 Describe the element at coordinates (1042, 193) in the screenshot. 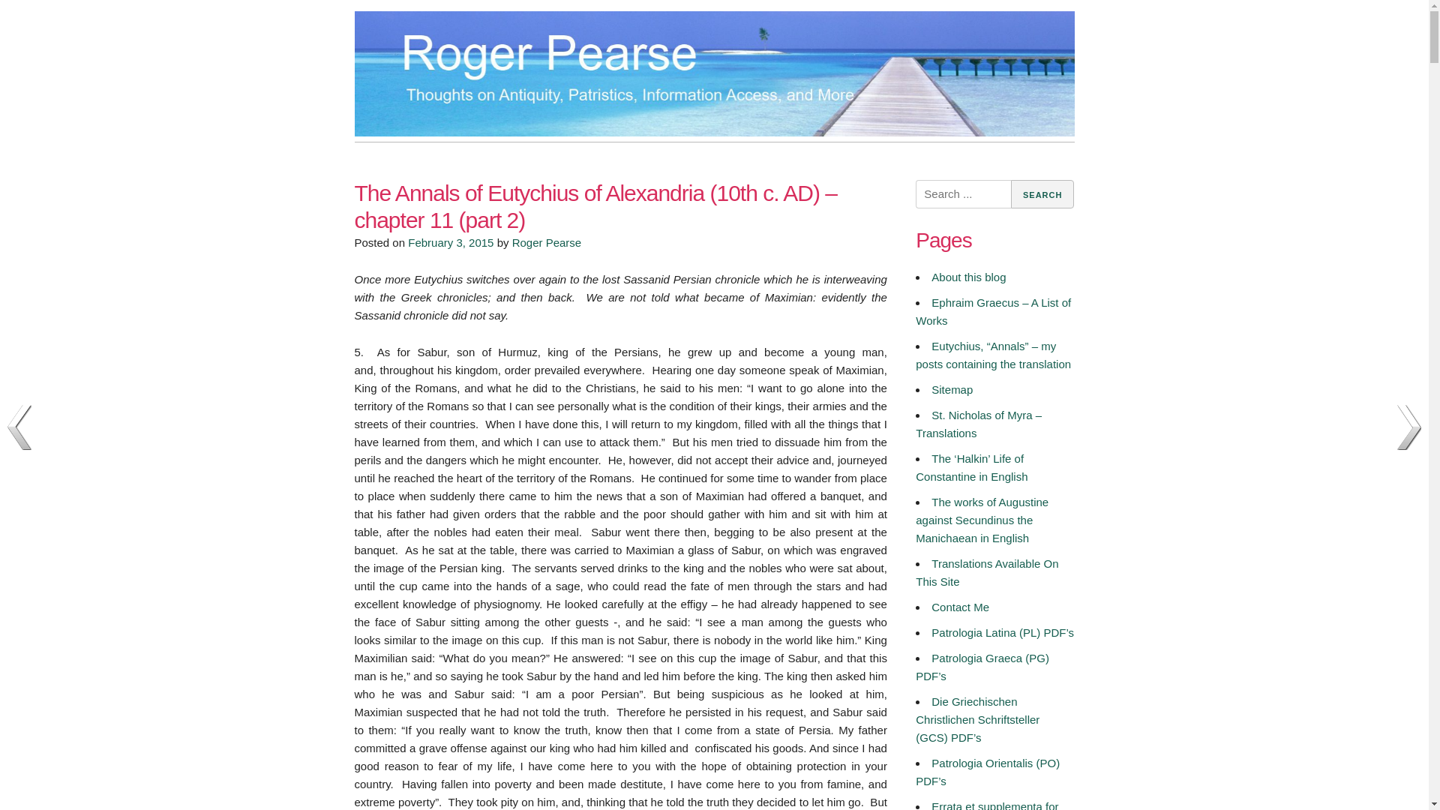

I see `Search` at that location.